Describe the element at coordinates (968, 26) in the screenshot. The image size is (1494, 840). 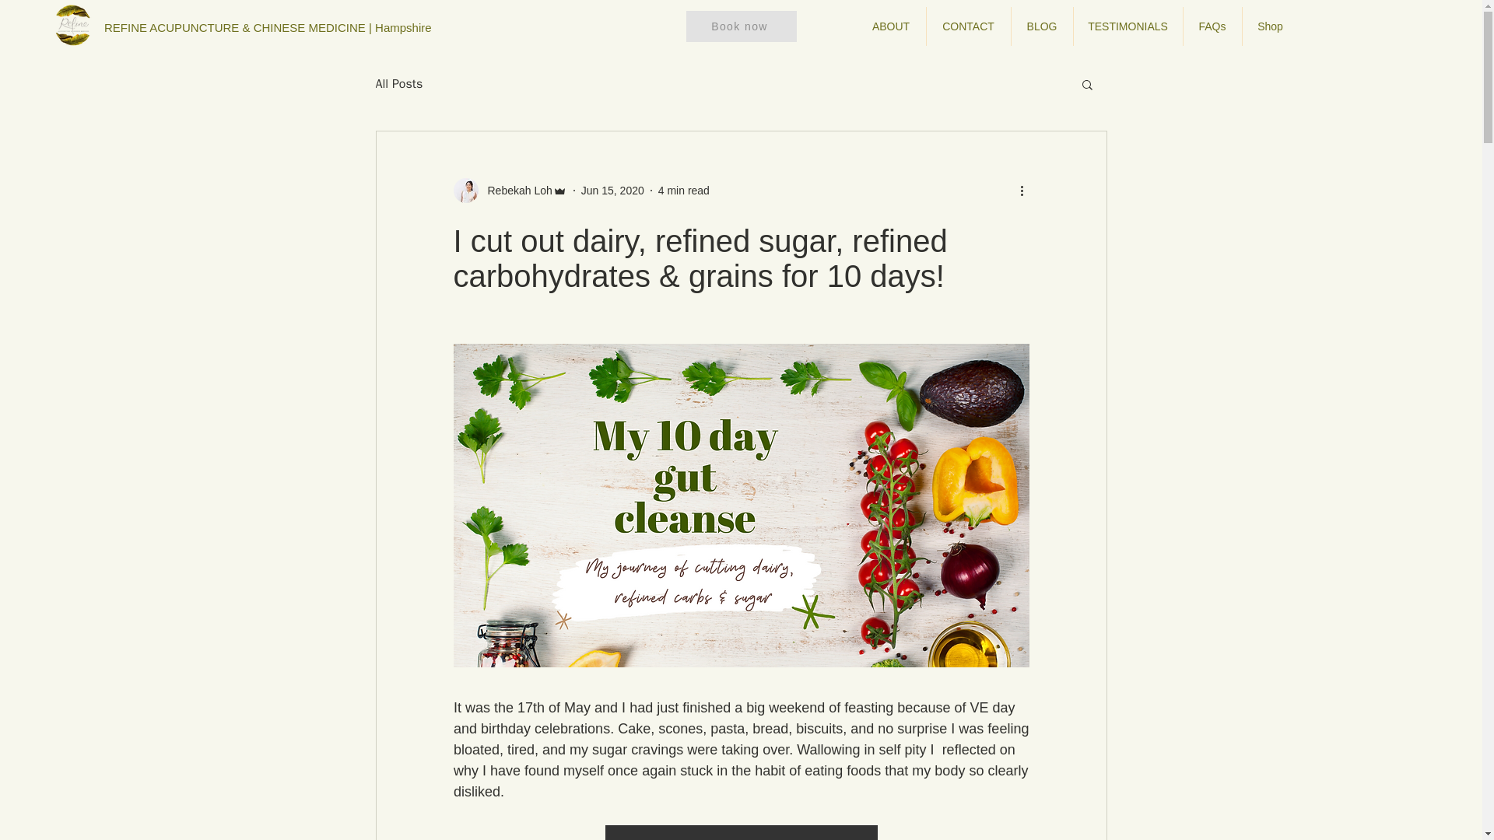
I see `CONTACT` at that location.